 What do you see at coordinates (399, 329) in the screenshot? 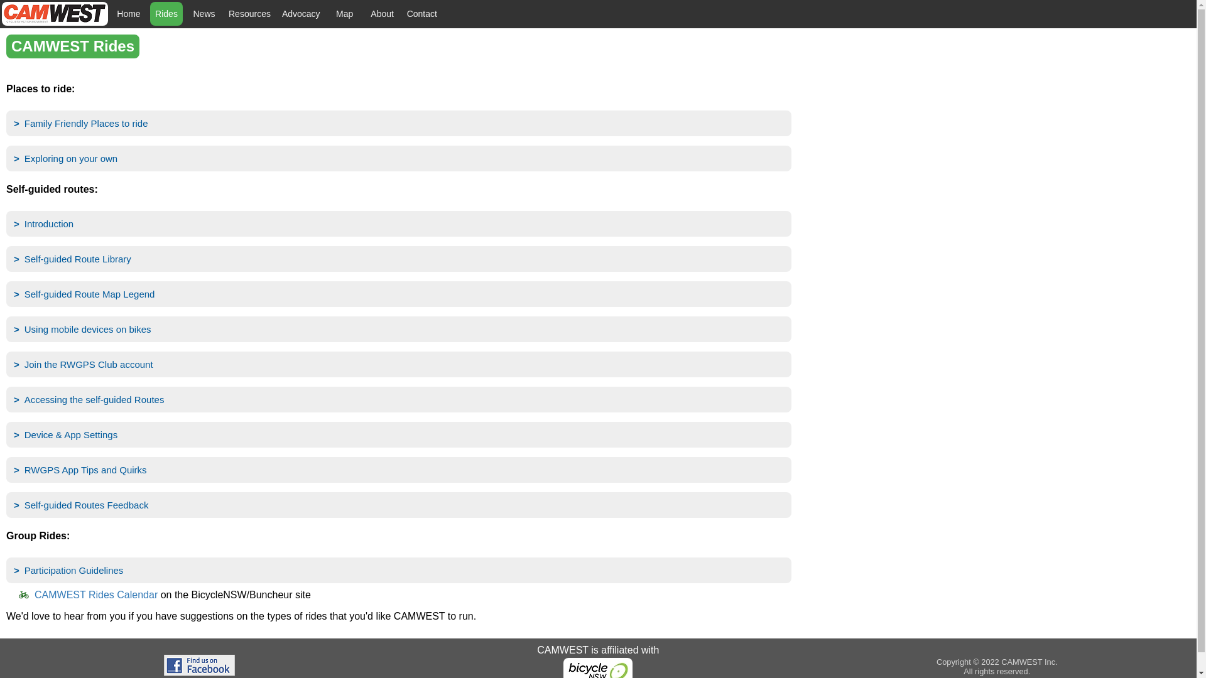
I see `Using mobile devices on bikes` at bounding box center [399, 329].